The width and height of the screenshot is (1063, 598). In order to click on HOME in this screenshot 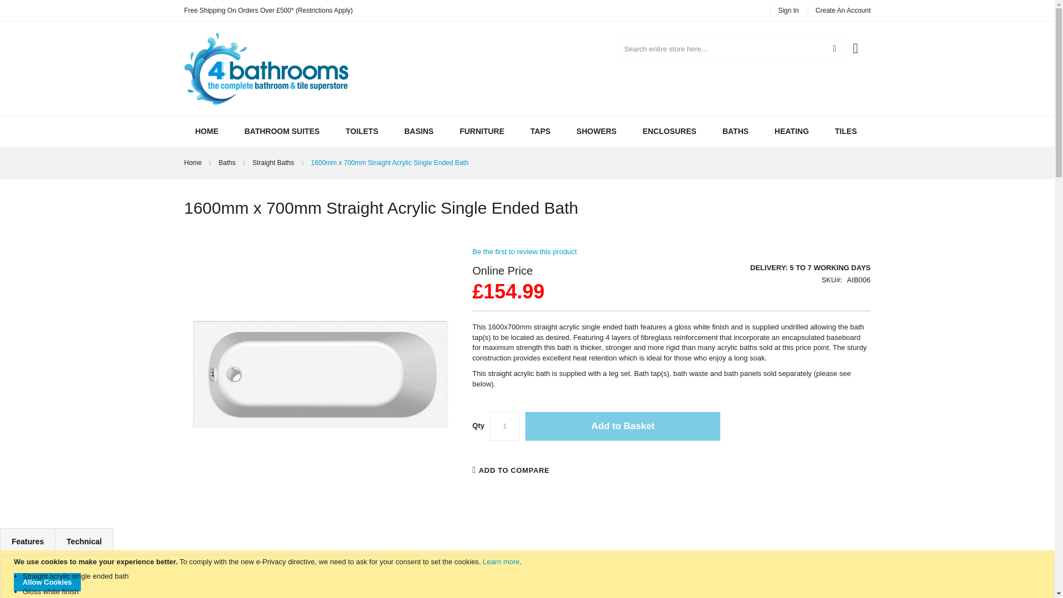, I will do `click(207, 131)`.